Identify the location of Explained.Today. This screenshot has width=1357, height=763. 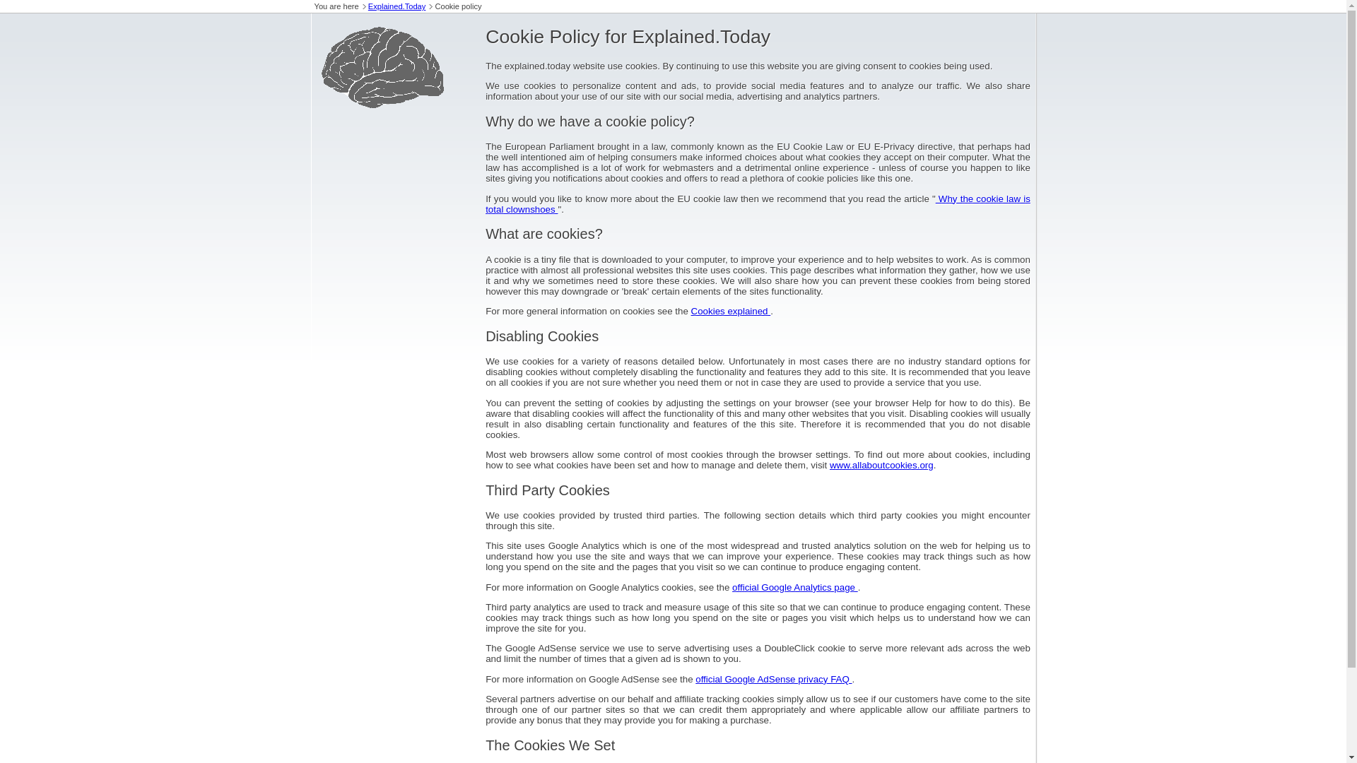
(396, 6).